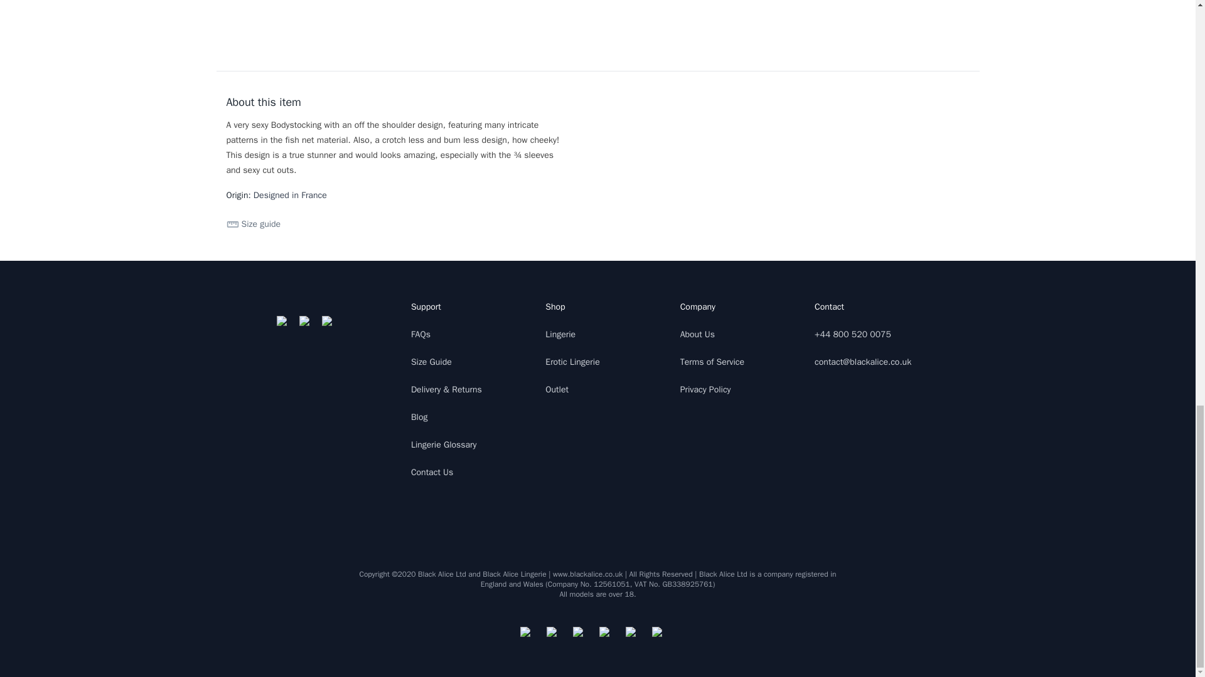 The image size is (1205, 677). What do you see at coordinates (432, 473) in the screenshot?
I see `Contact Us` at bounding box center [432, 473].